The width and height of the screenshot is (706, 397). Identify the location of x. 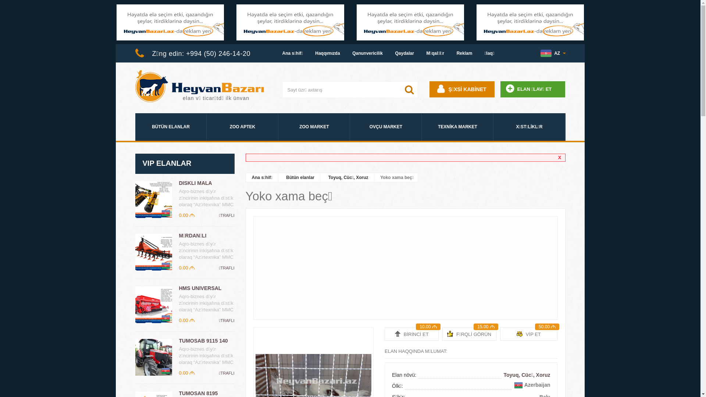
(560, 157).